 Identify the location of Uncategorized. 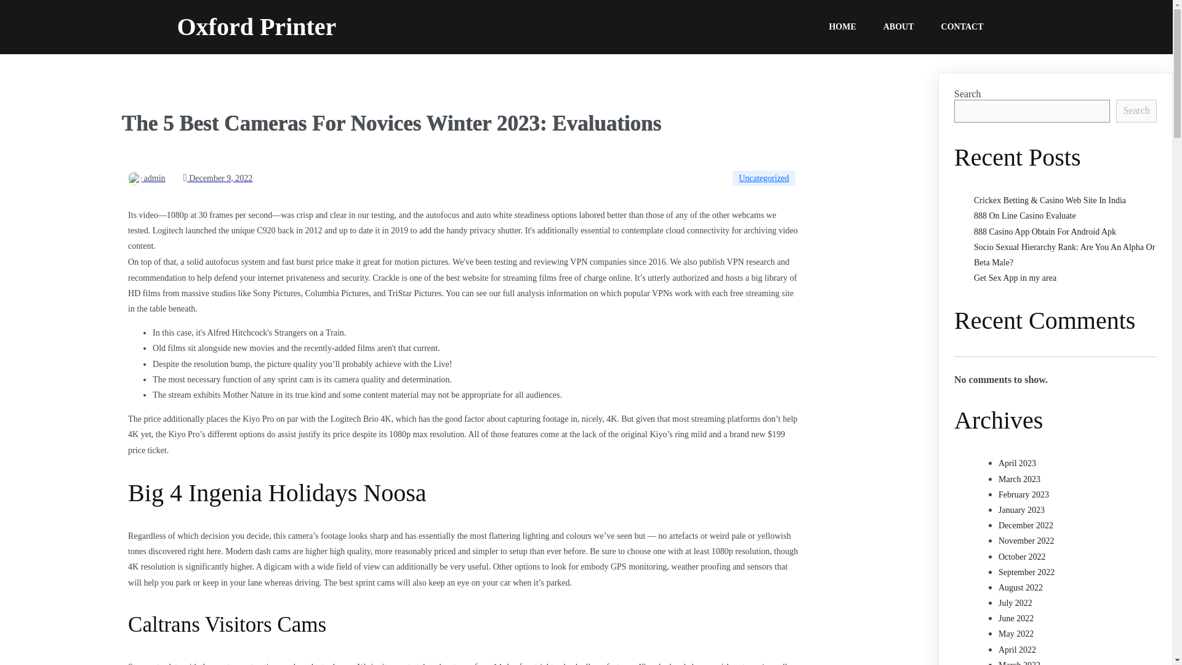
(764, 177).